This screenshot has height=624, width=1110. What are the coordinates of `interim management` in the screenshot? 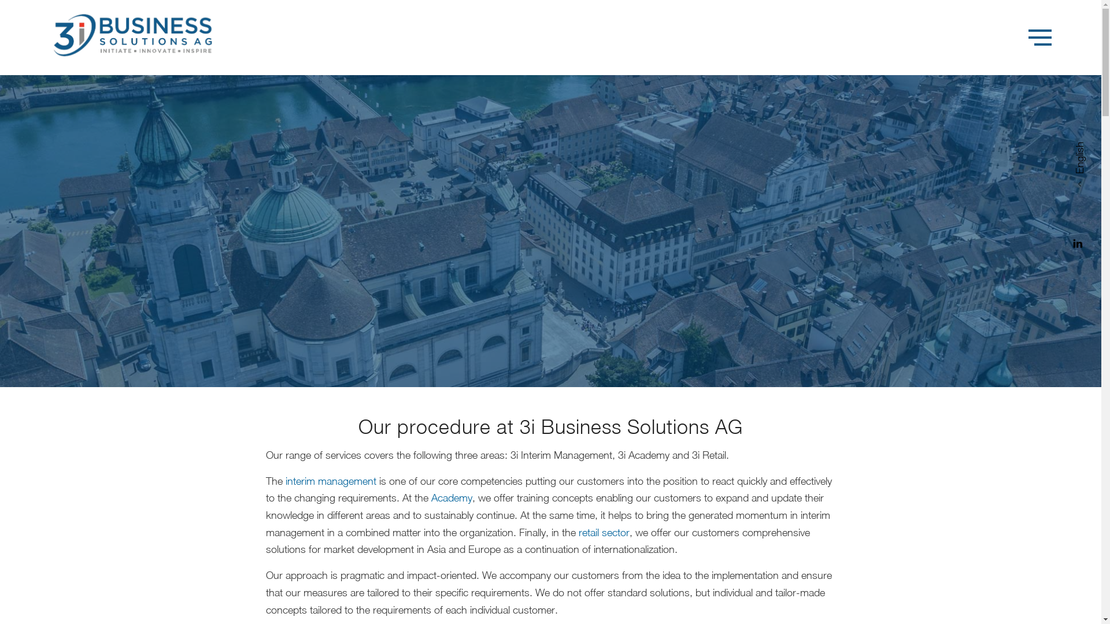 It's located at (331, 481).